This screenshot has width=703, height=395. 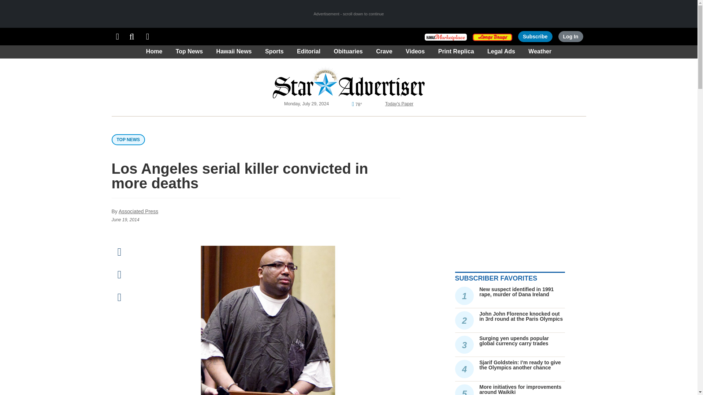 What do you see at coordinates (570, 37) in the screenshot?
I see `Log In` at bounding box center [570, 37].